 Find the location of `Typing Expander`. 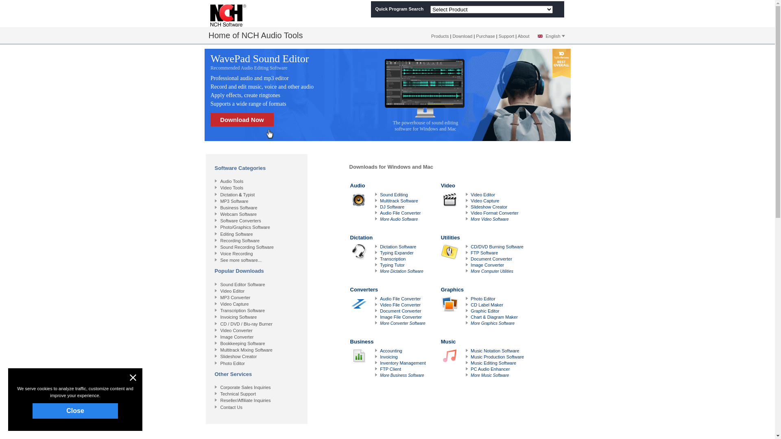

Typing Expander is located at coordinates (397, 253).